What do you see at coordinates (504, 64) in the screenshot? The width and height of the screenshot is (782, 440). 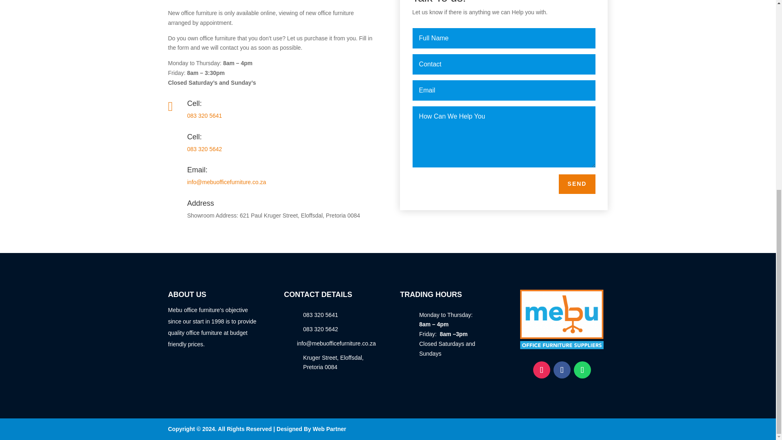 I see `Only letters and numbers allowed.` at bounding box center [504, 64].